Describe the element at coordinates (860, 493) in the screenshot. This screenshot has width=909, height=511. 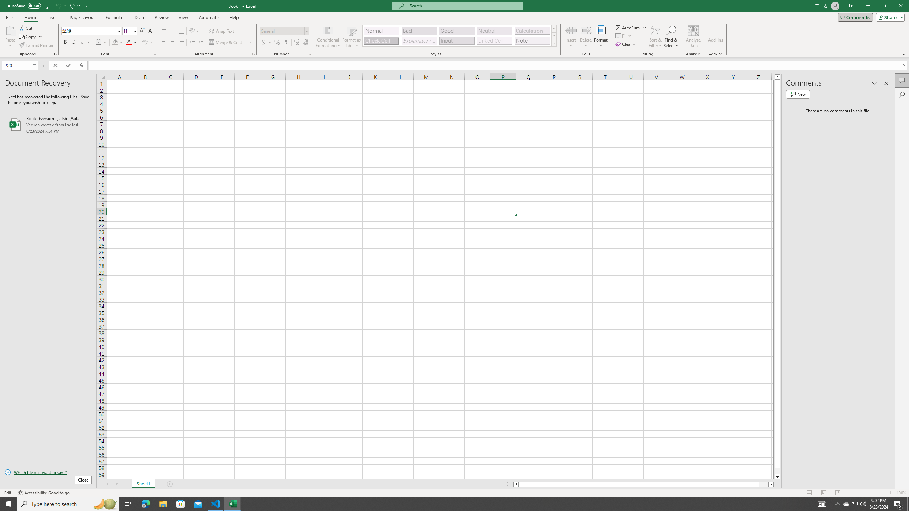
I see `Zoom Out` at that location.